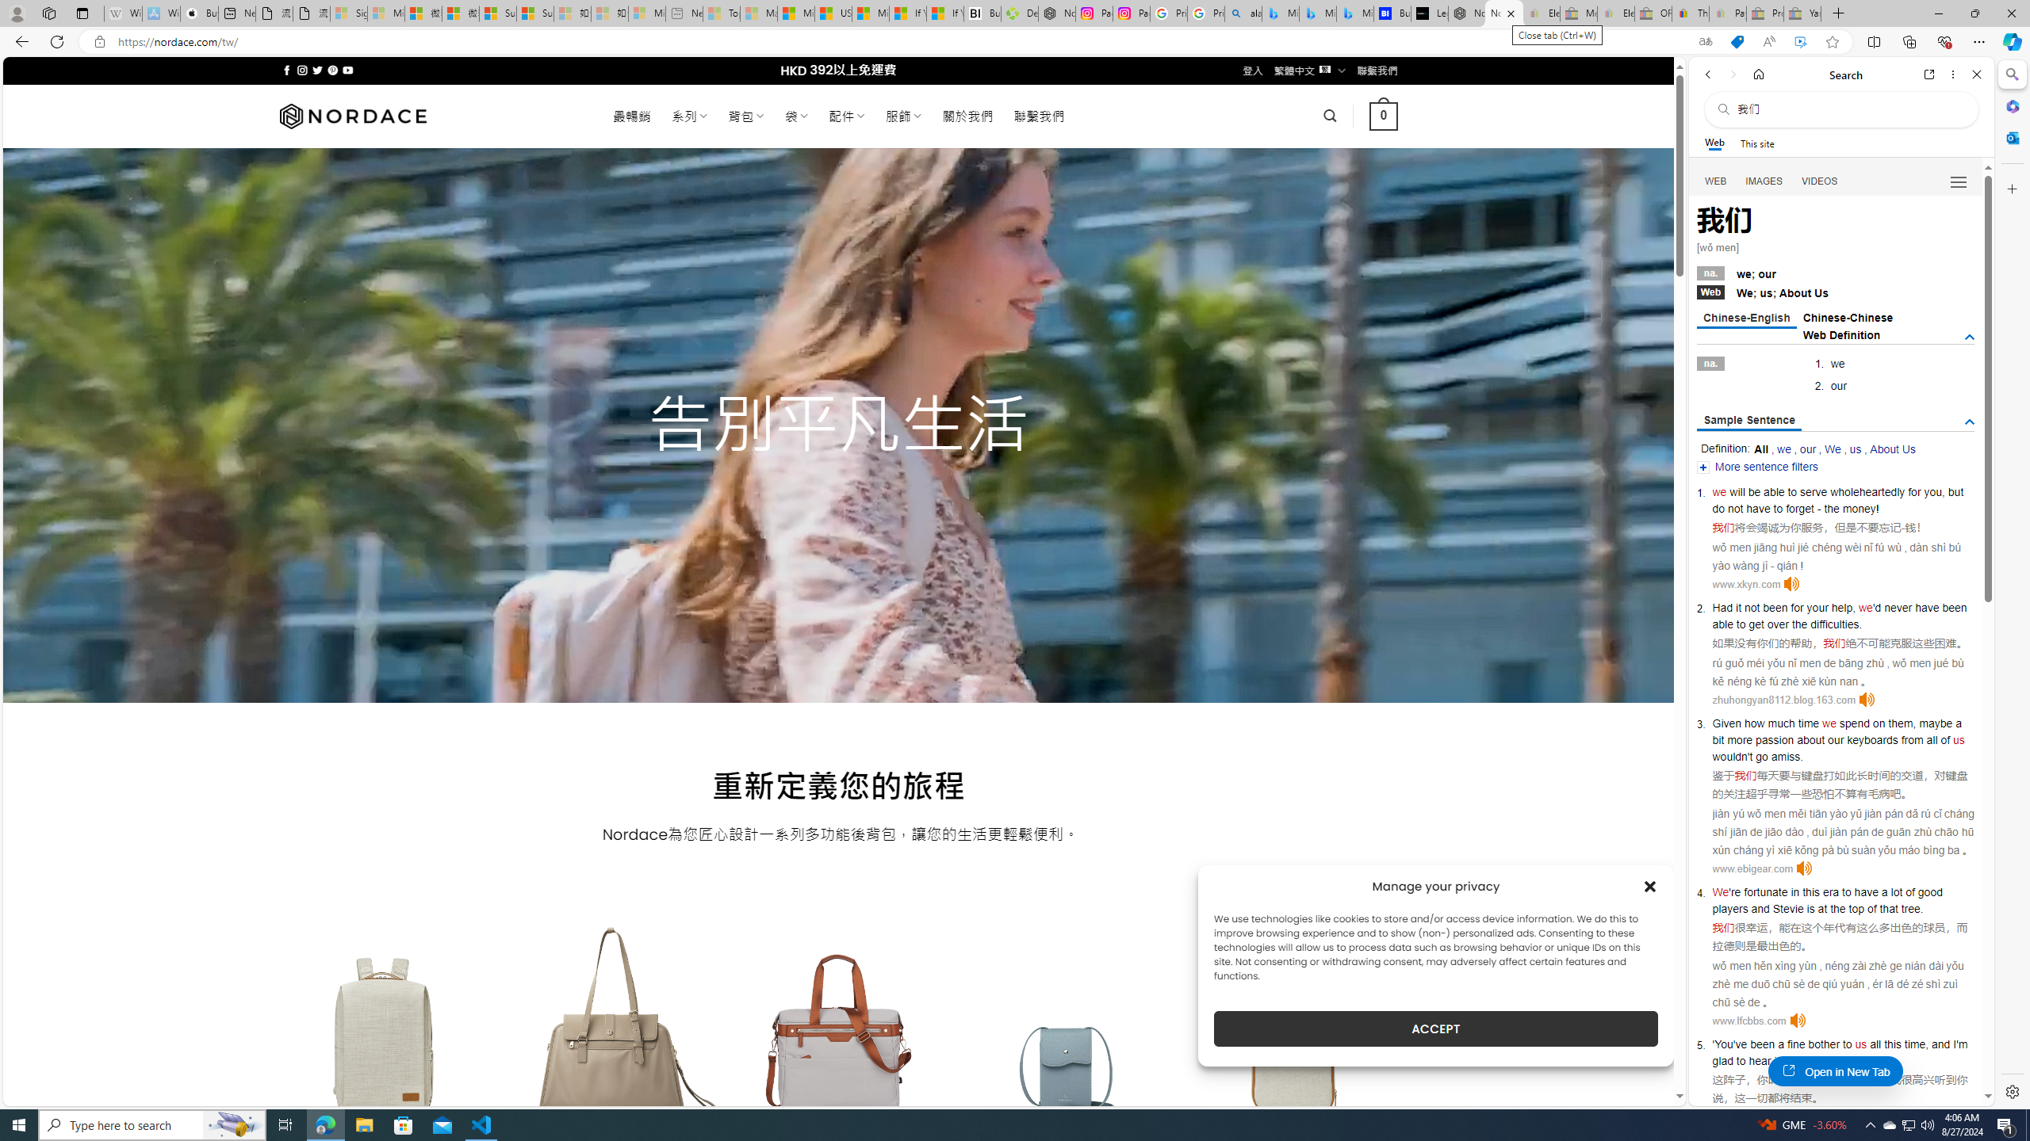 Image resolution: width=2030 pixels, height=1141 pixels. Describe the element at coordinates (1726, 723) in the screenshot. I see `Given` at that location.